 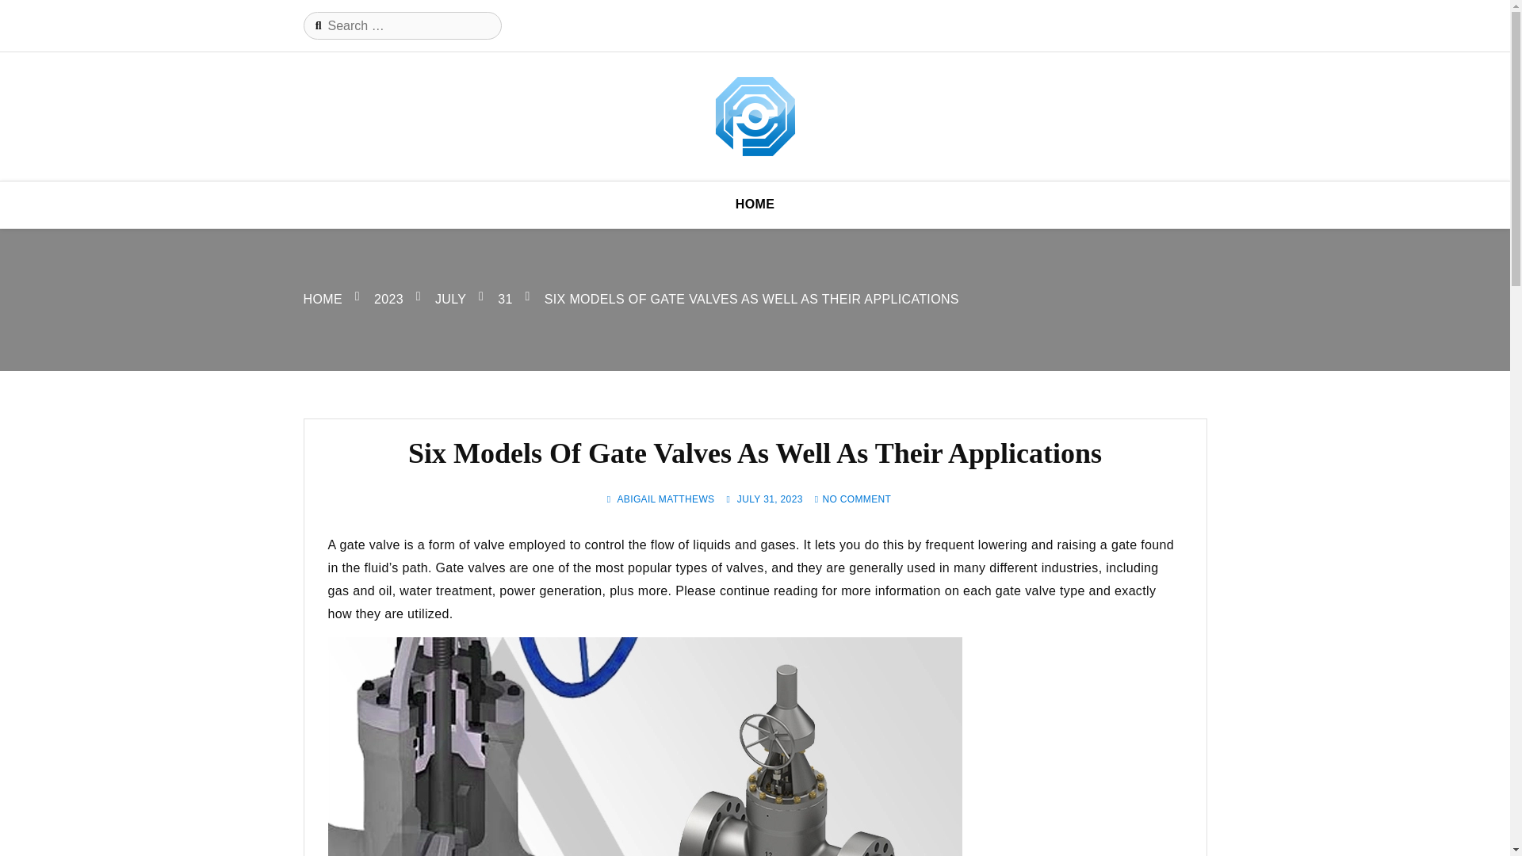 I want to click on 31, so click(x=505, y=299).